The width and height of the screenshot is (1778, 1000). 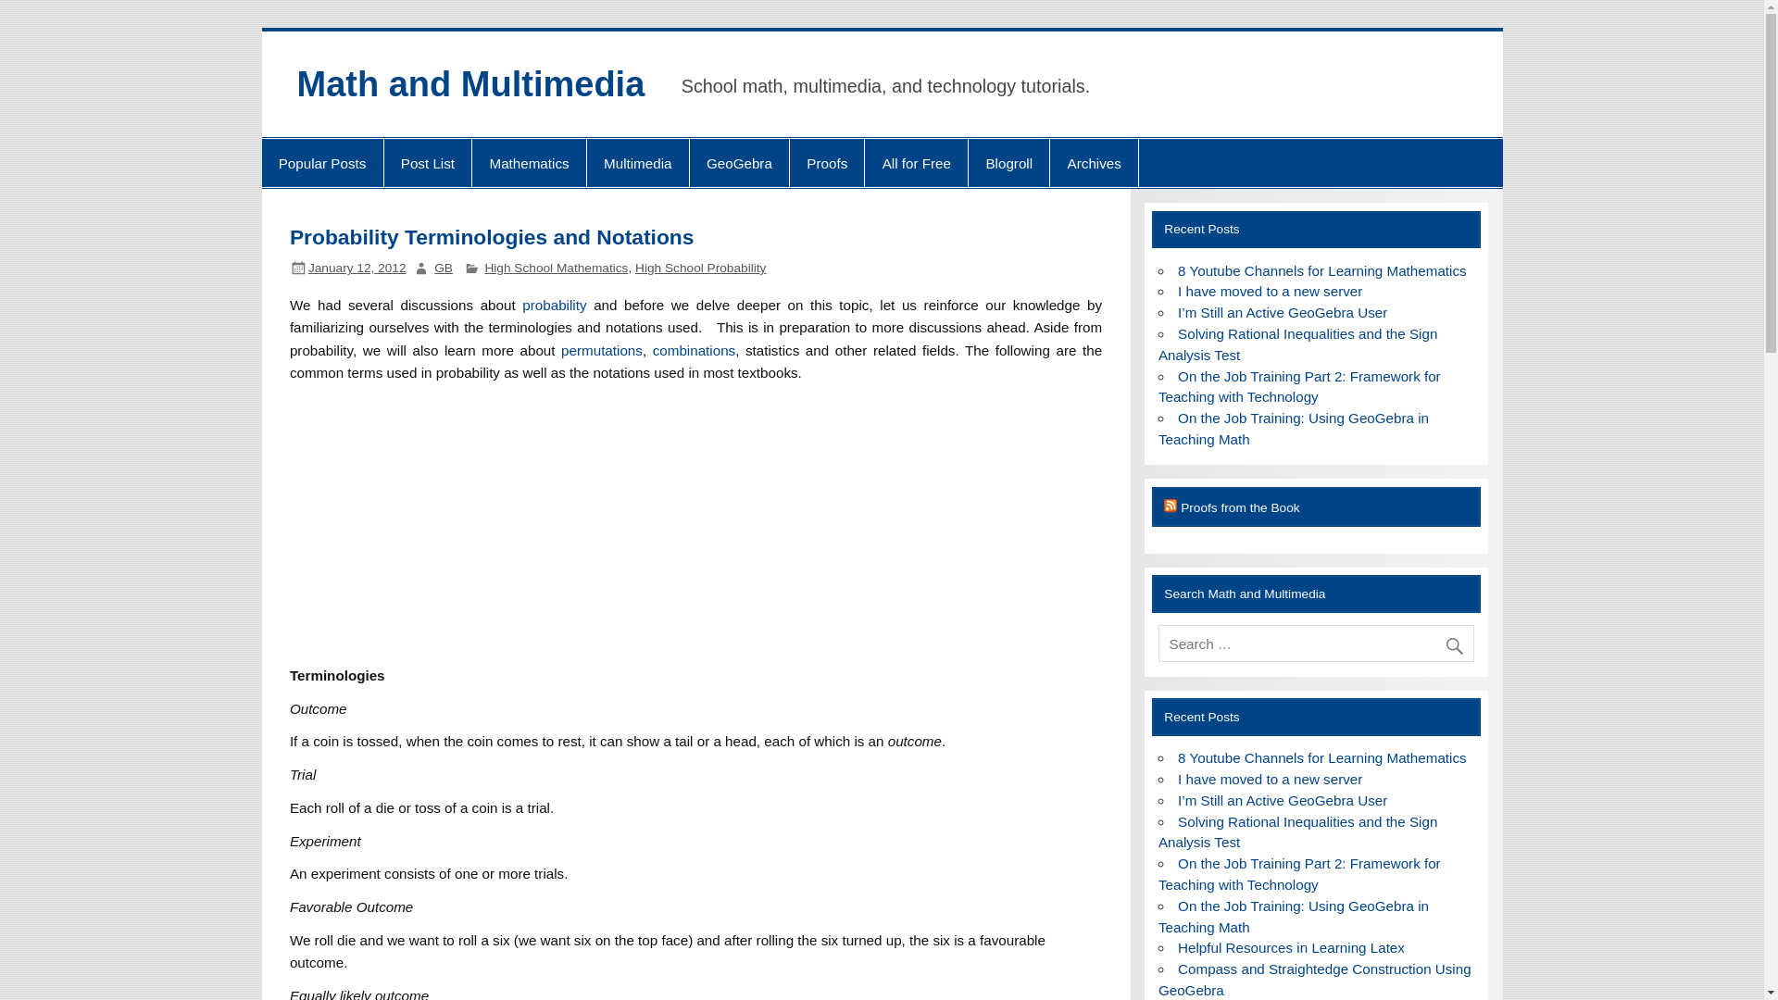 What do you see at coordinates (1294, 428) in the screenshot?
I see `On the Job Training: Using GeoGebra in Teaching Math` at bounding box center [1294, 428].